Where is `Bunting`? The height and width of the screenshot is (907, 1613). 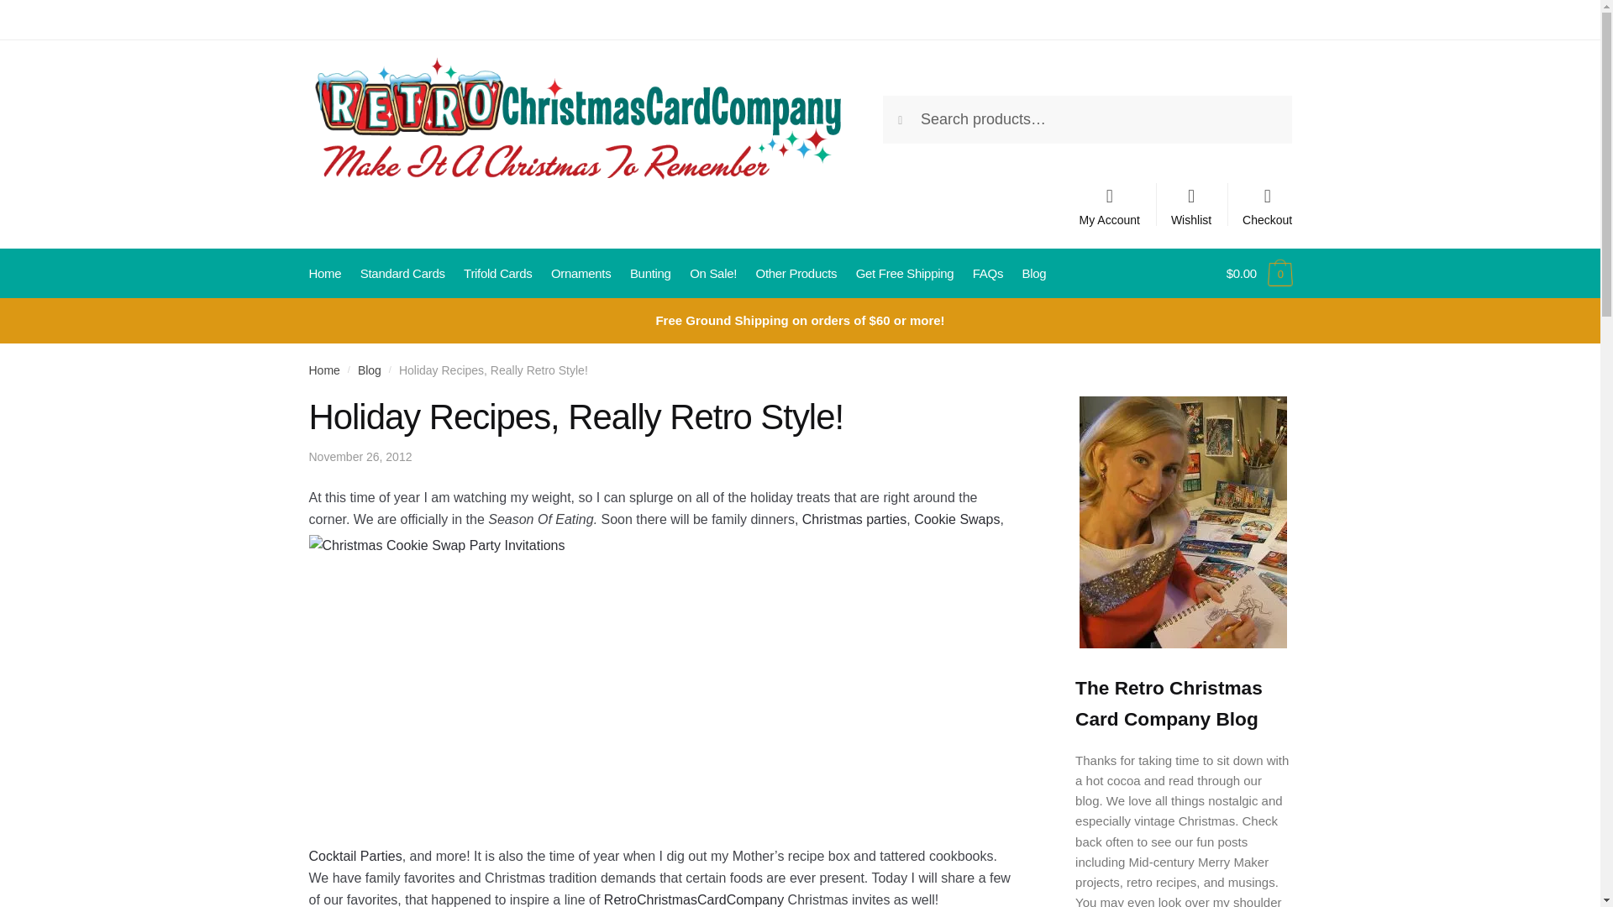 Bunting is located at coordinates (650, 274).